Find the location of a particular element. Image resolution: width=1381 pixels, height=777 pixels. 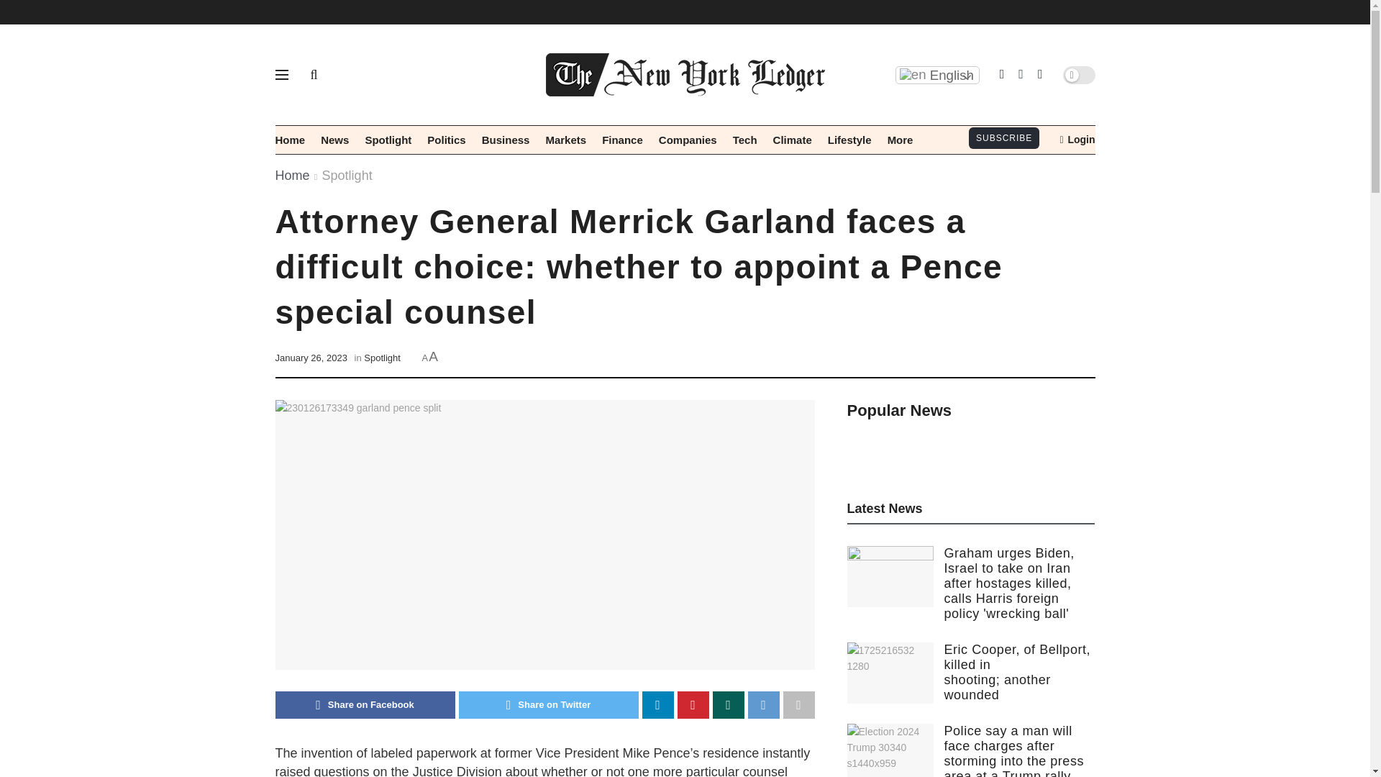

English is located at coordinates (936, 75).